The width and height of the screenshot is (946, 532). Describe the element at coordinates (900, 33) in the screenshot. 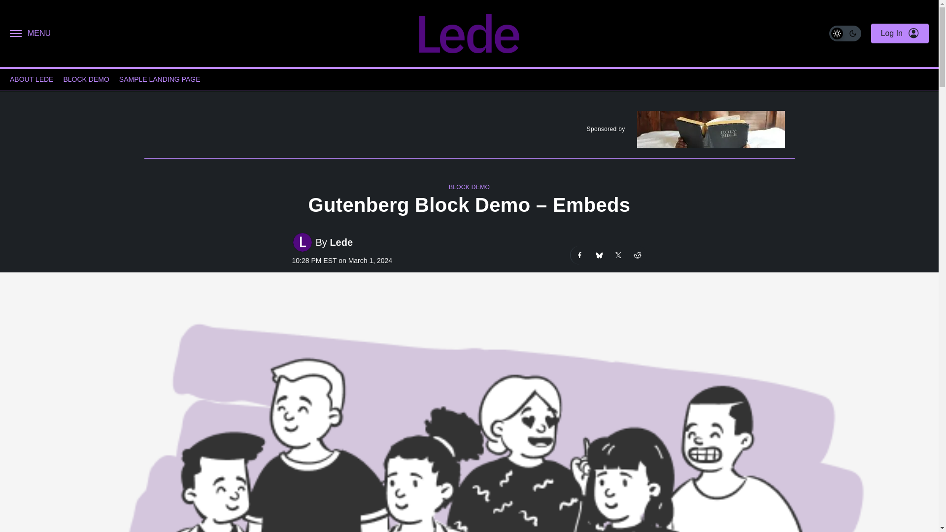

I see `Log In` at that location.